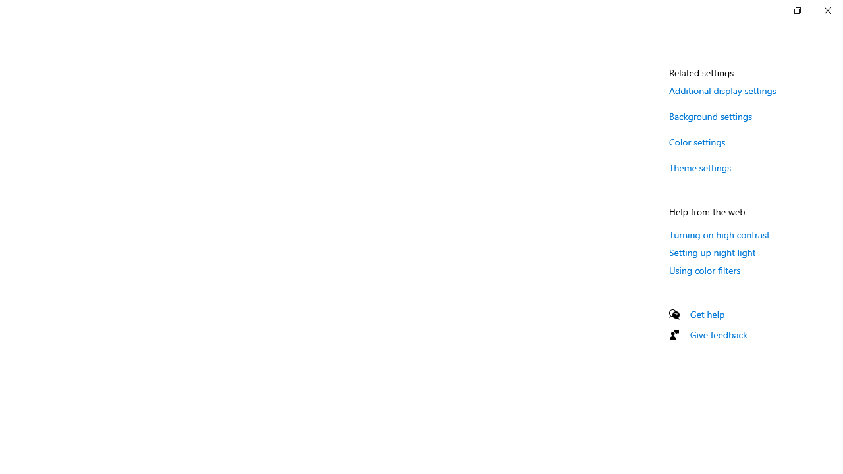 The width and height of the screenshot is (843, 474). I want to click on Give feedback, so click(719, 334).